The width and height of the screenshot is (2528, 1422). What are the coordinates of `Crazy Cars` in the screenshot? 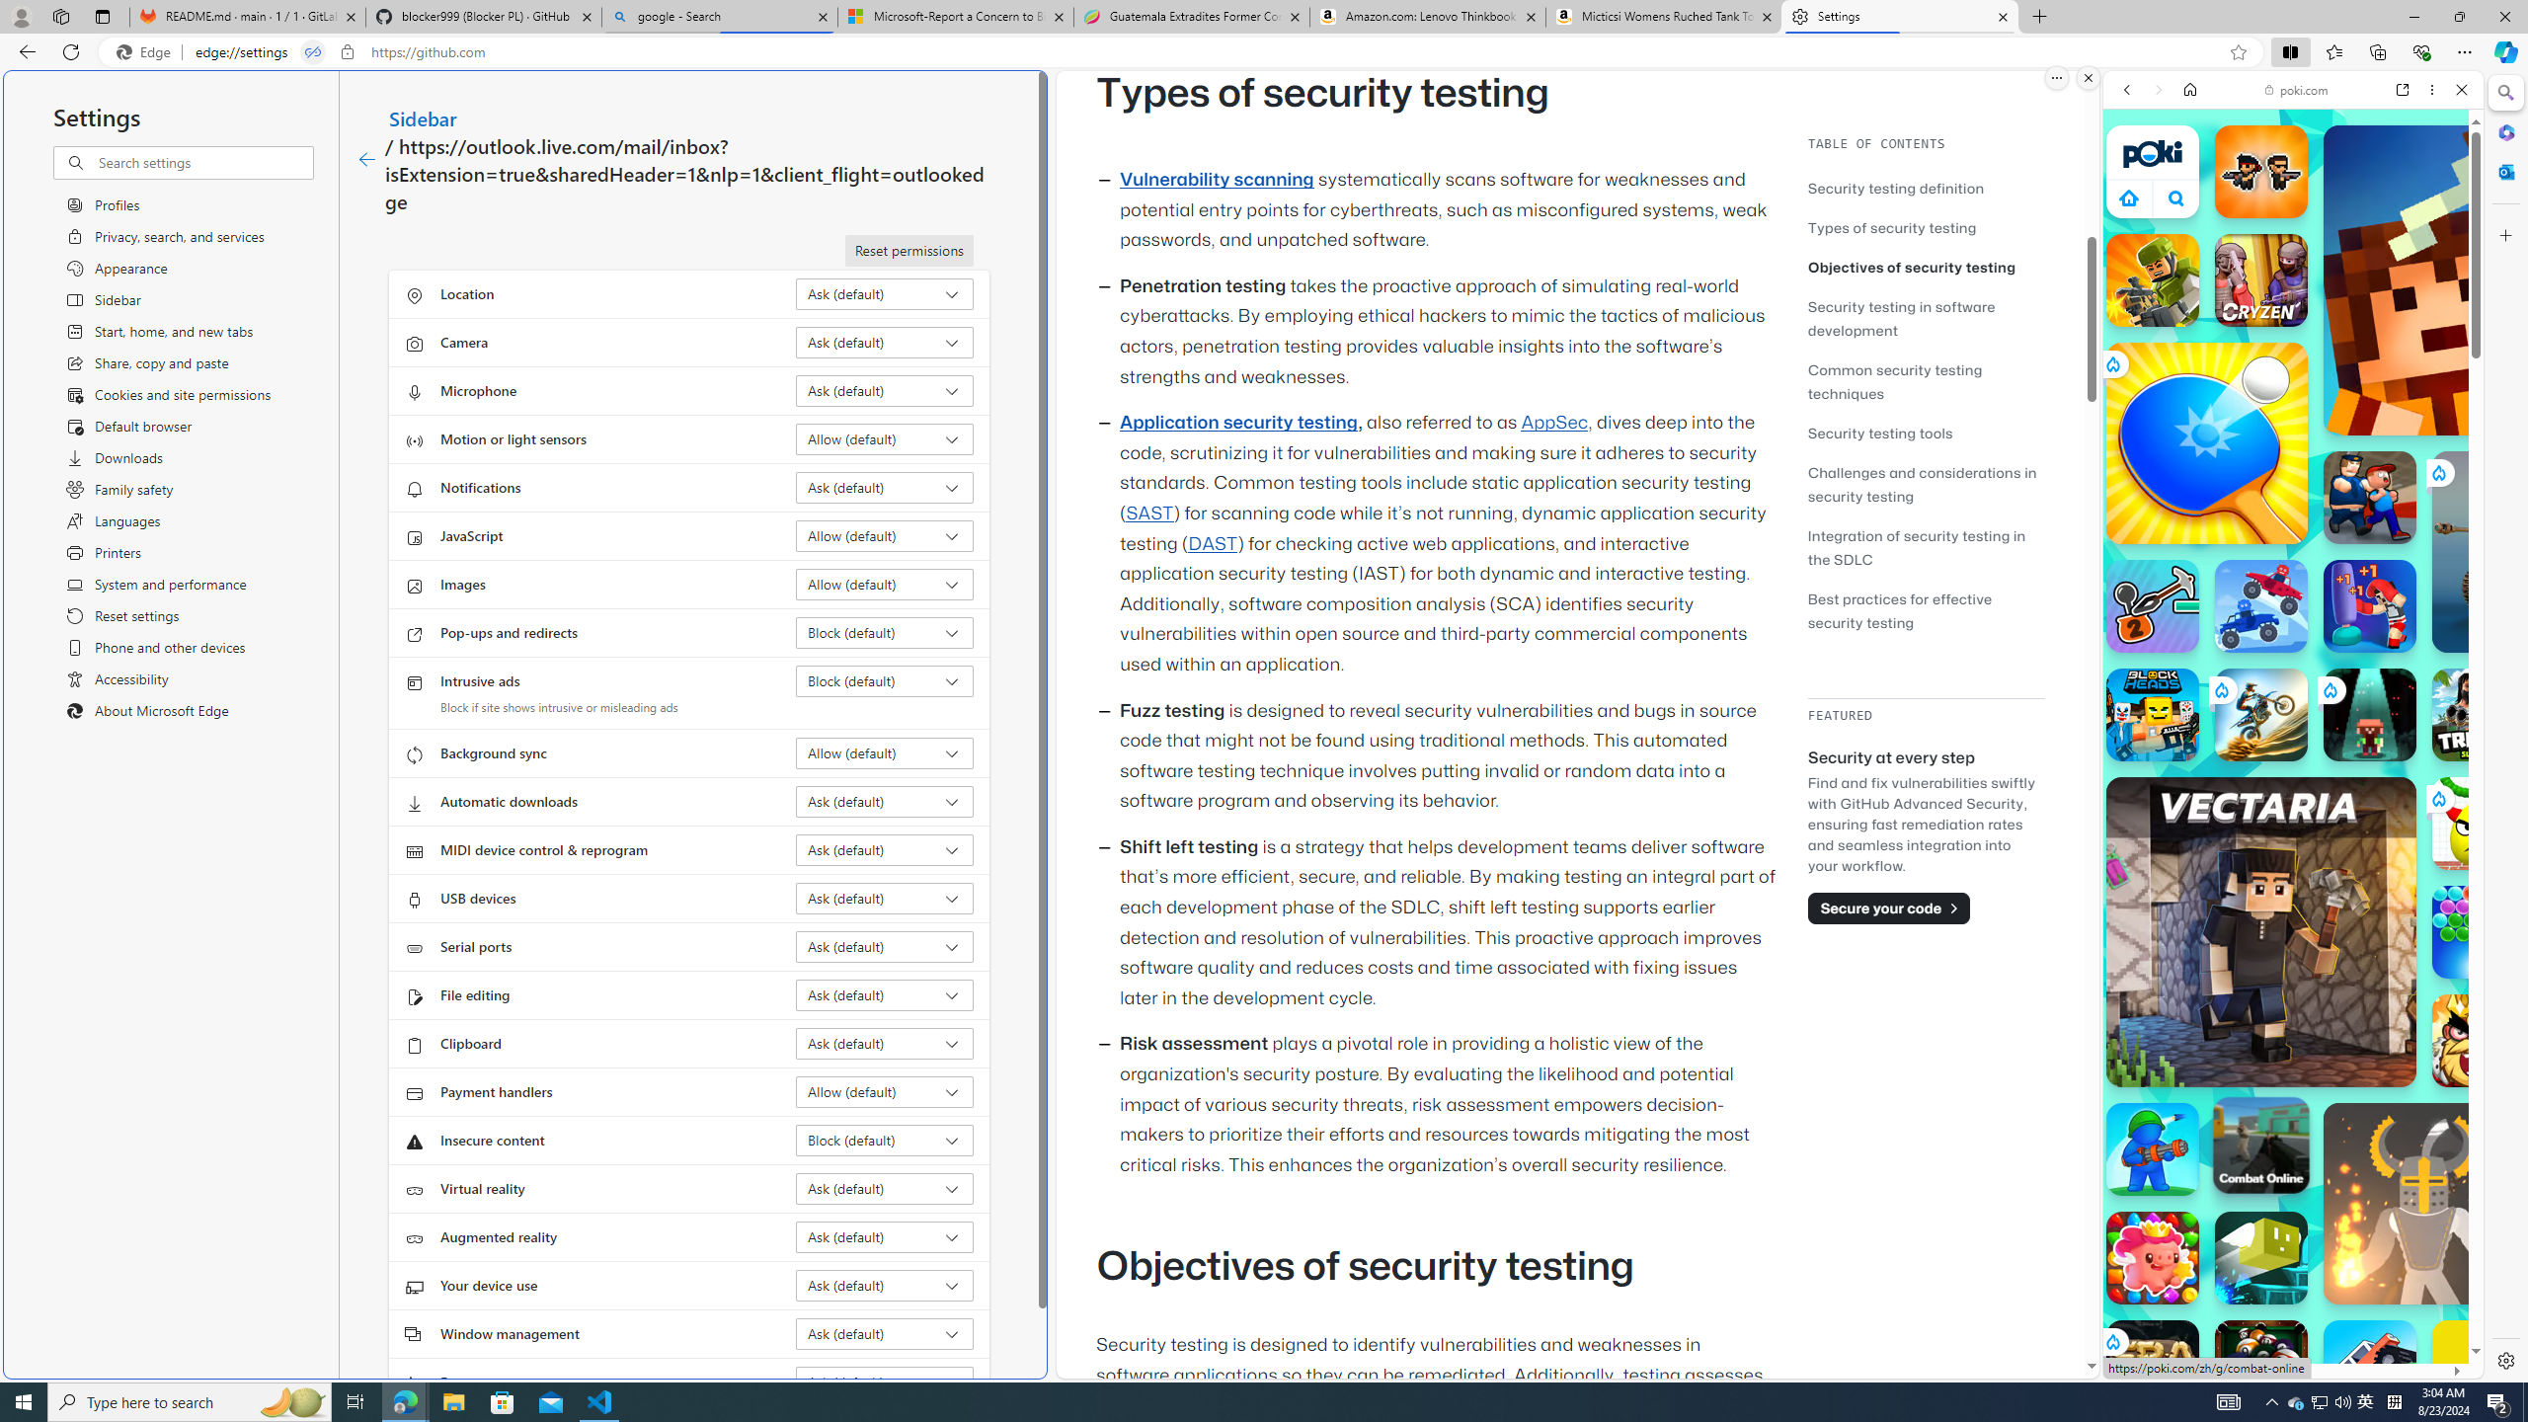 It's located at (2465, 997).